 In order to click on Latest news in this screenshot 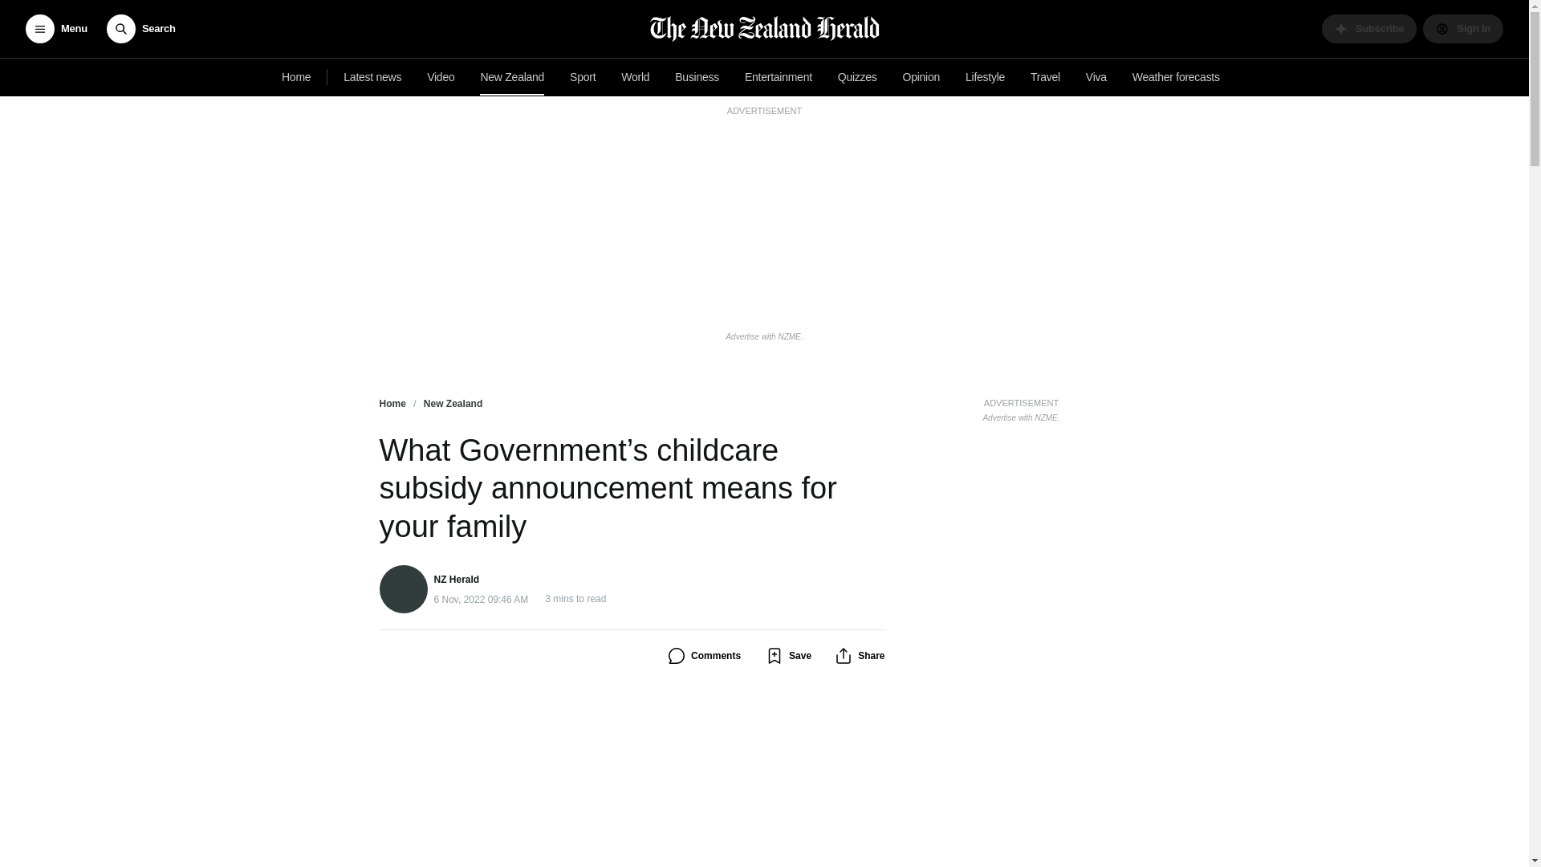, I will do `click(636, 77)`.